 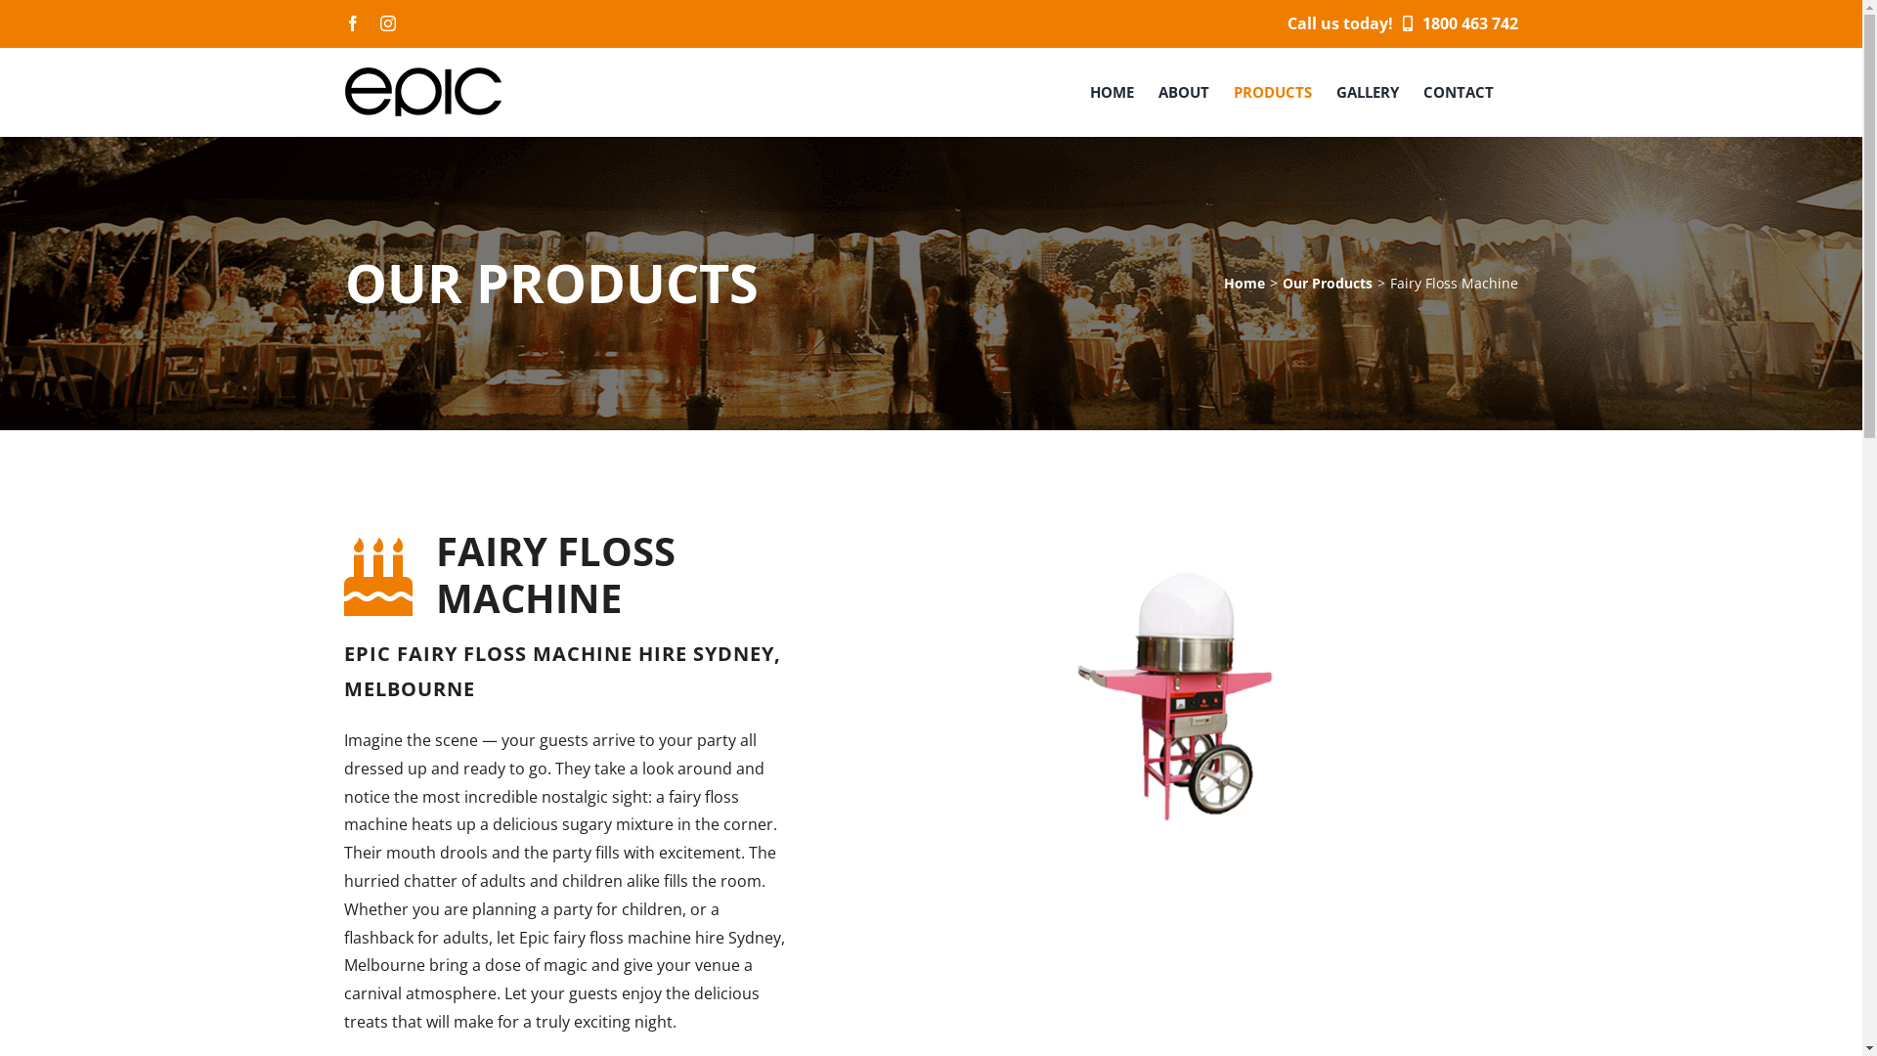 What do you see at coordinates (1459, 92) in the screenshot?
I see `CONTACT` at bounding box center [1459, 92].